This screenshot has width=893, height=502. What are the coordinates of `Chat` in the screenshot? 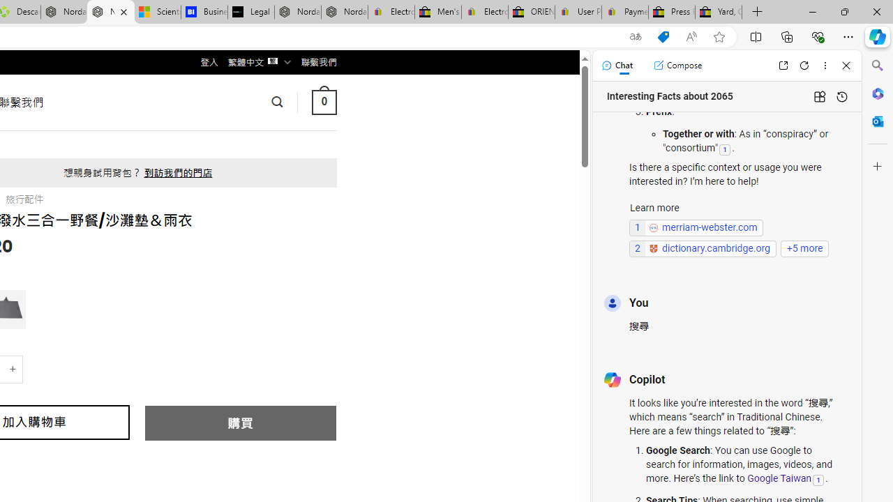 It's located at (617, 66).